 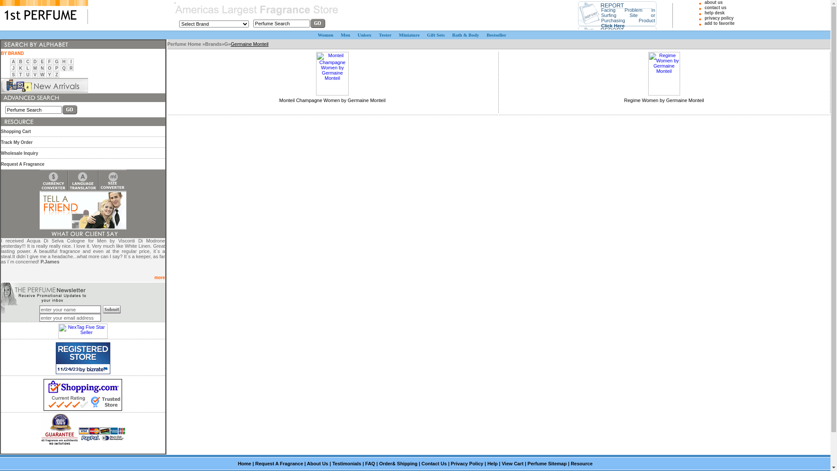 What do you see at coordinates (347, 464) in the screenshot?
I see `Testimonials` at bounding box center [347, 464].